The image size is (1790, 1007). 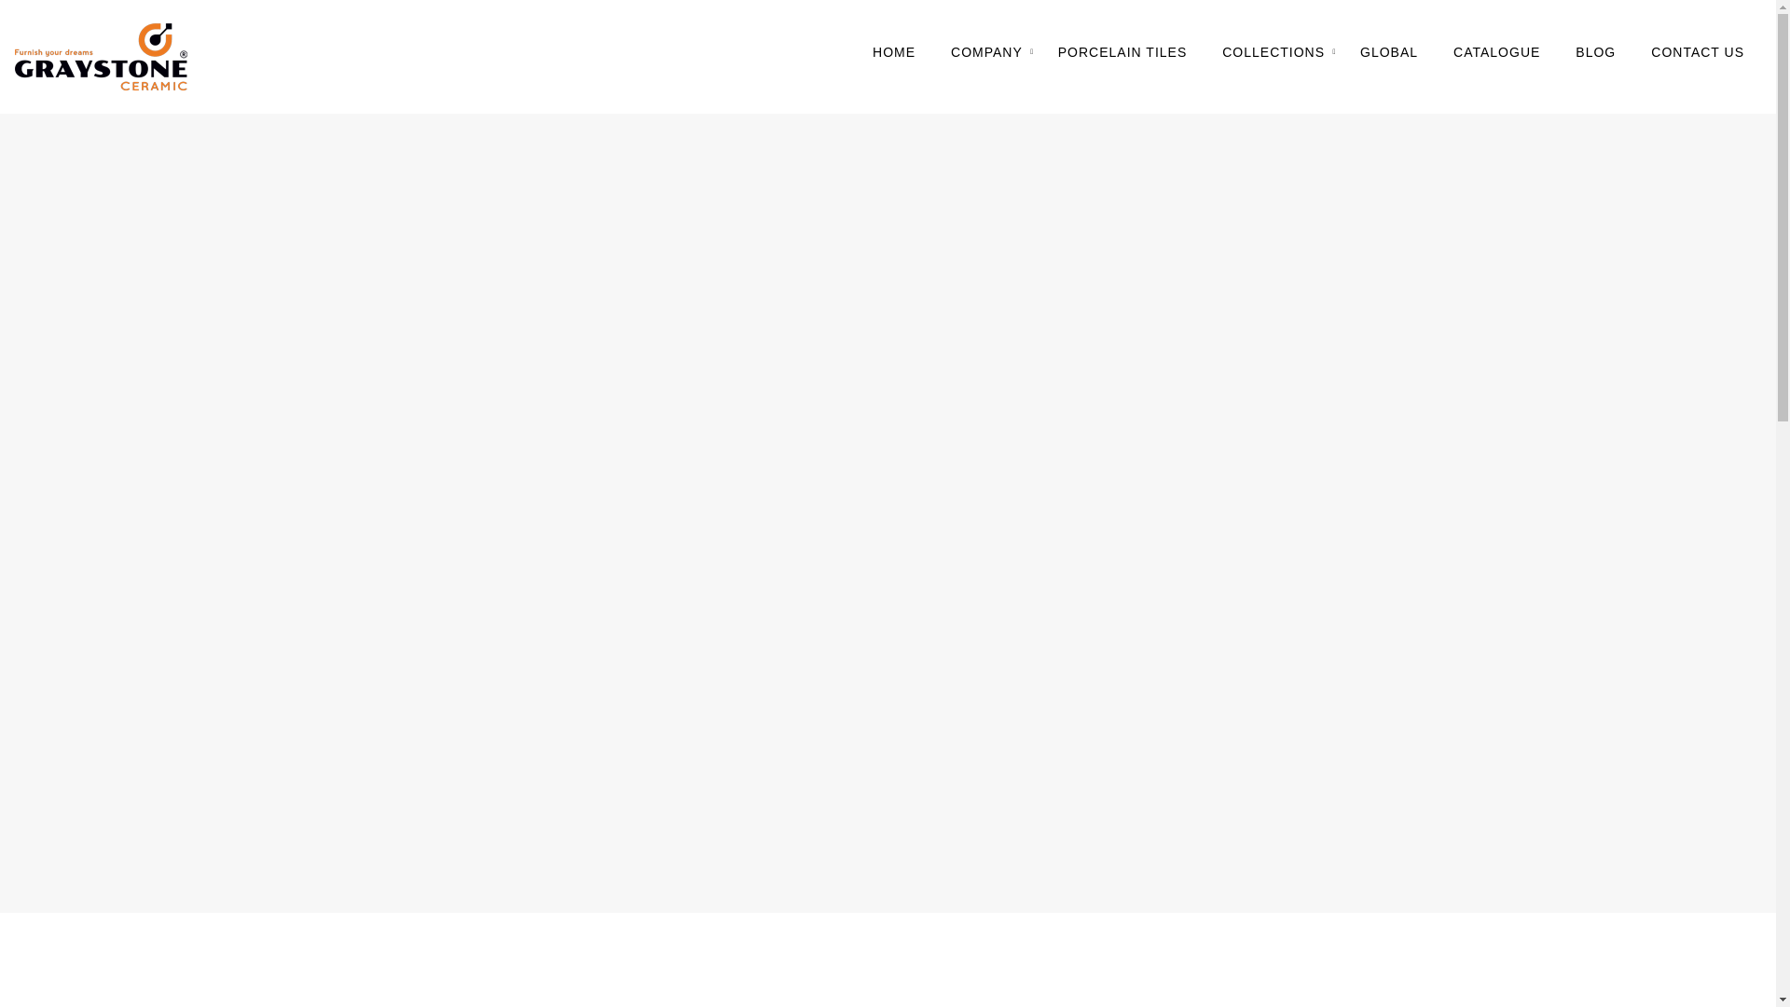 What do you see at coordinates (1697, 51) in the screenshot?
I see `CONTACT US` at bounding box center [1697, 51].